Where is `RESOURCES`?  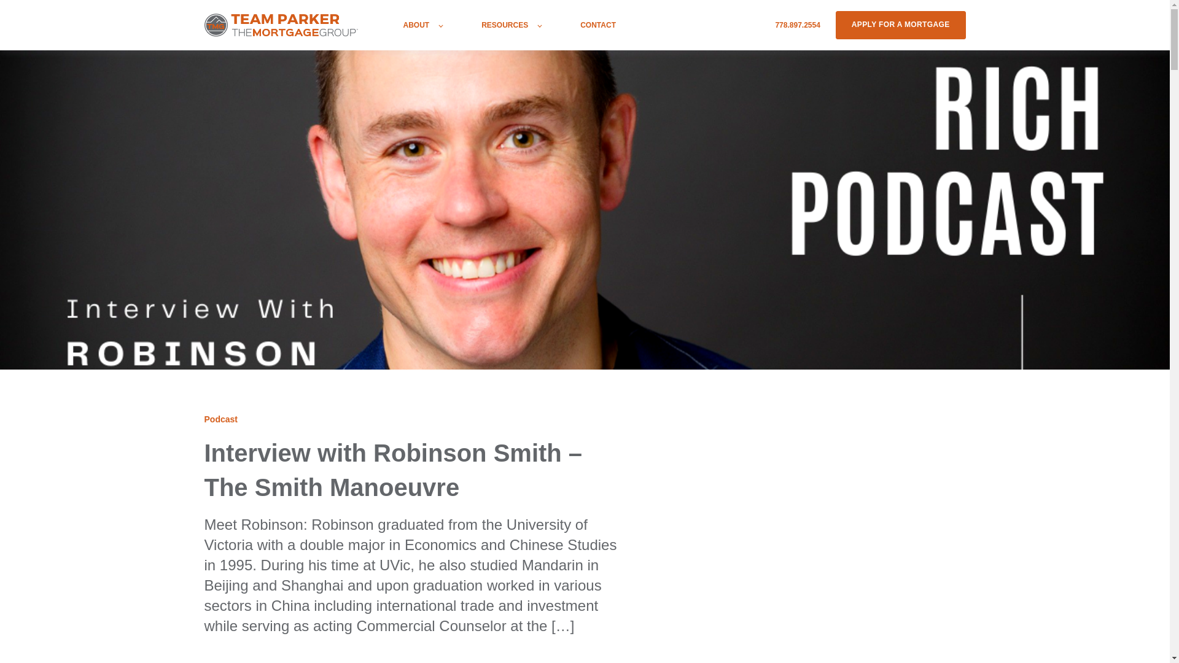
RESOURCES is located at coordinates (511, 25).